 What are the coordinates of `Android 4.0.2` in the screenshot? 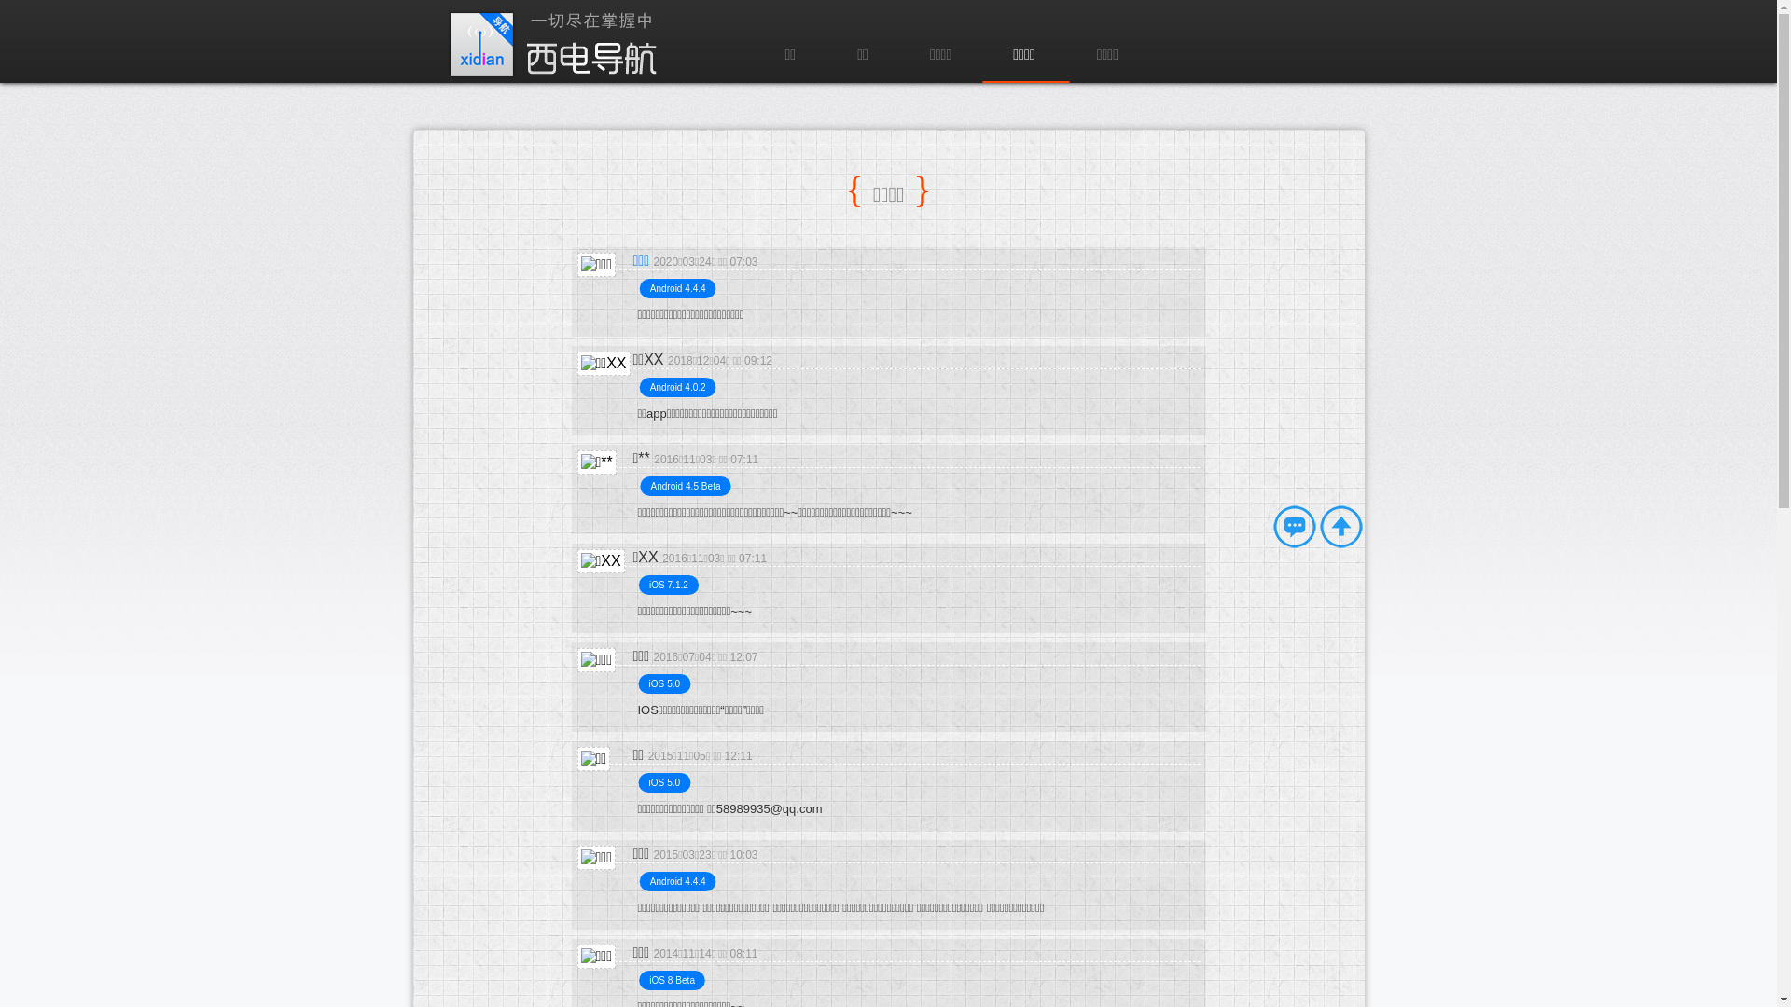 It's located at (681, 388).